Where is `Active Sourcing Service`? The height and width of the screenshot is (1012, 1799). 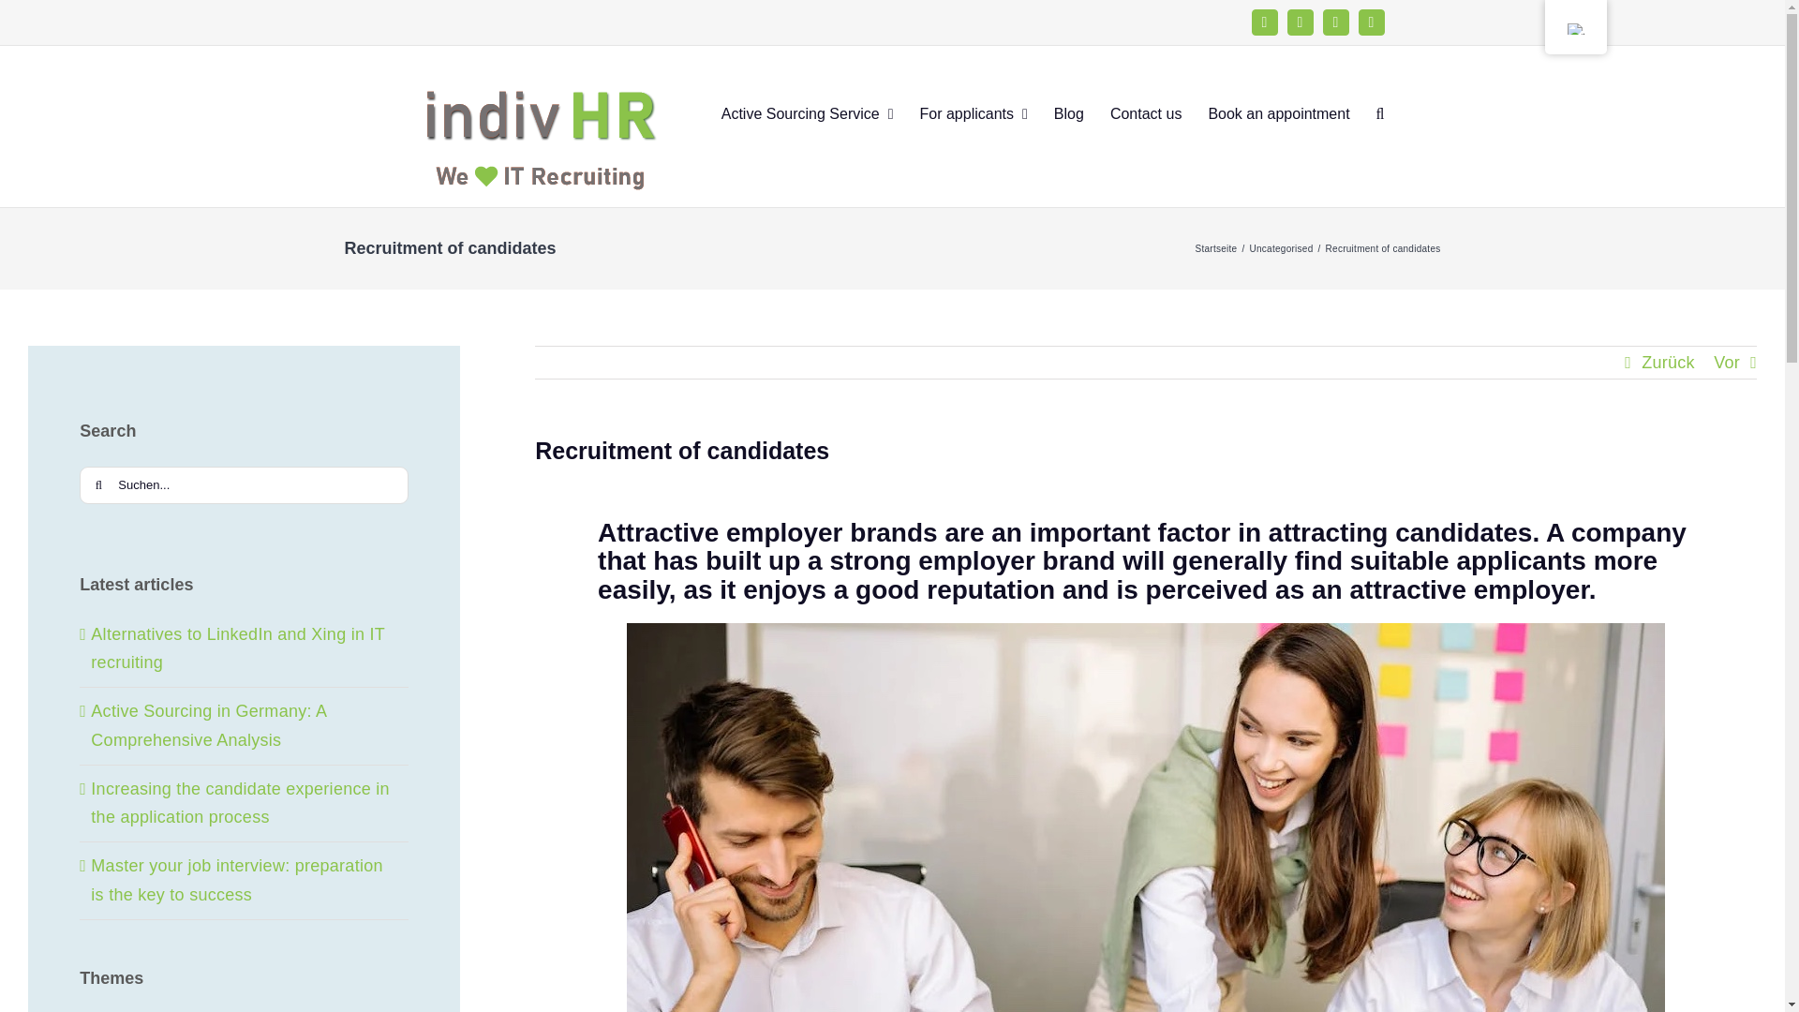
Active Sourcing Service is located at coordinates (808, 112).